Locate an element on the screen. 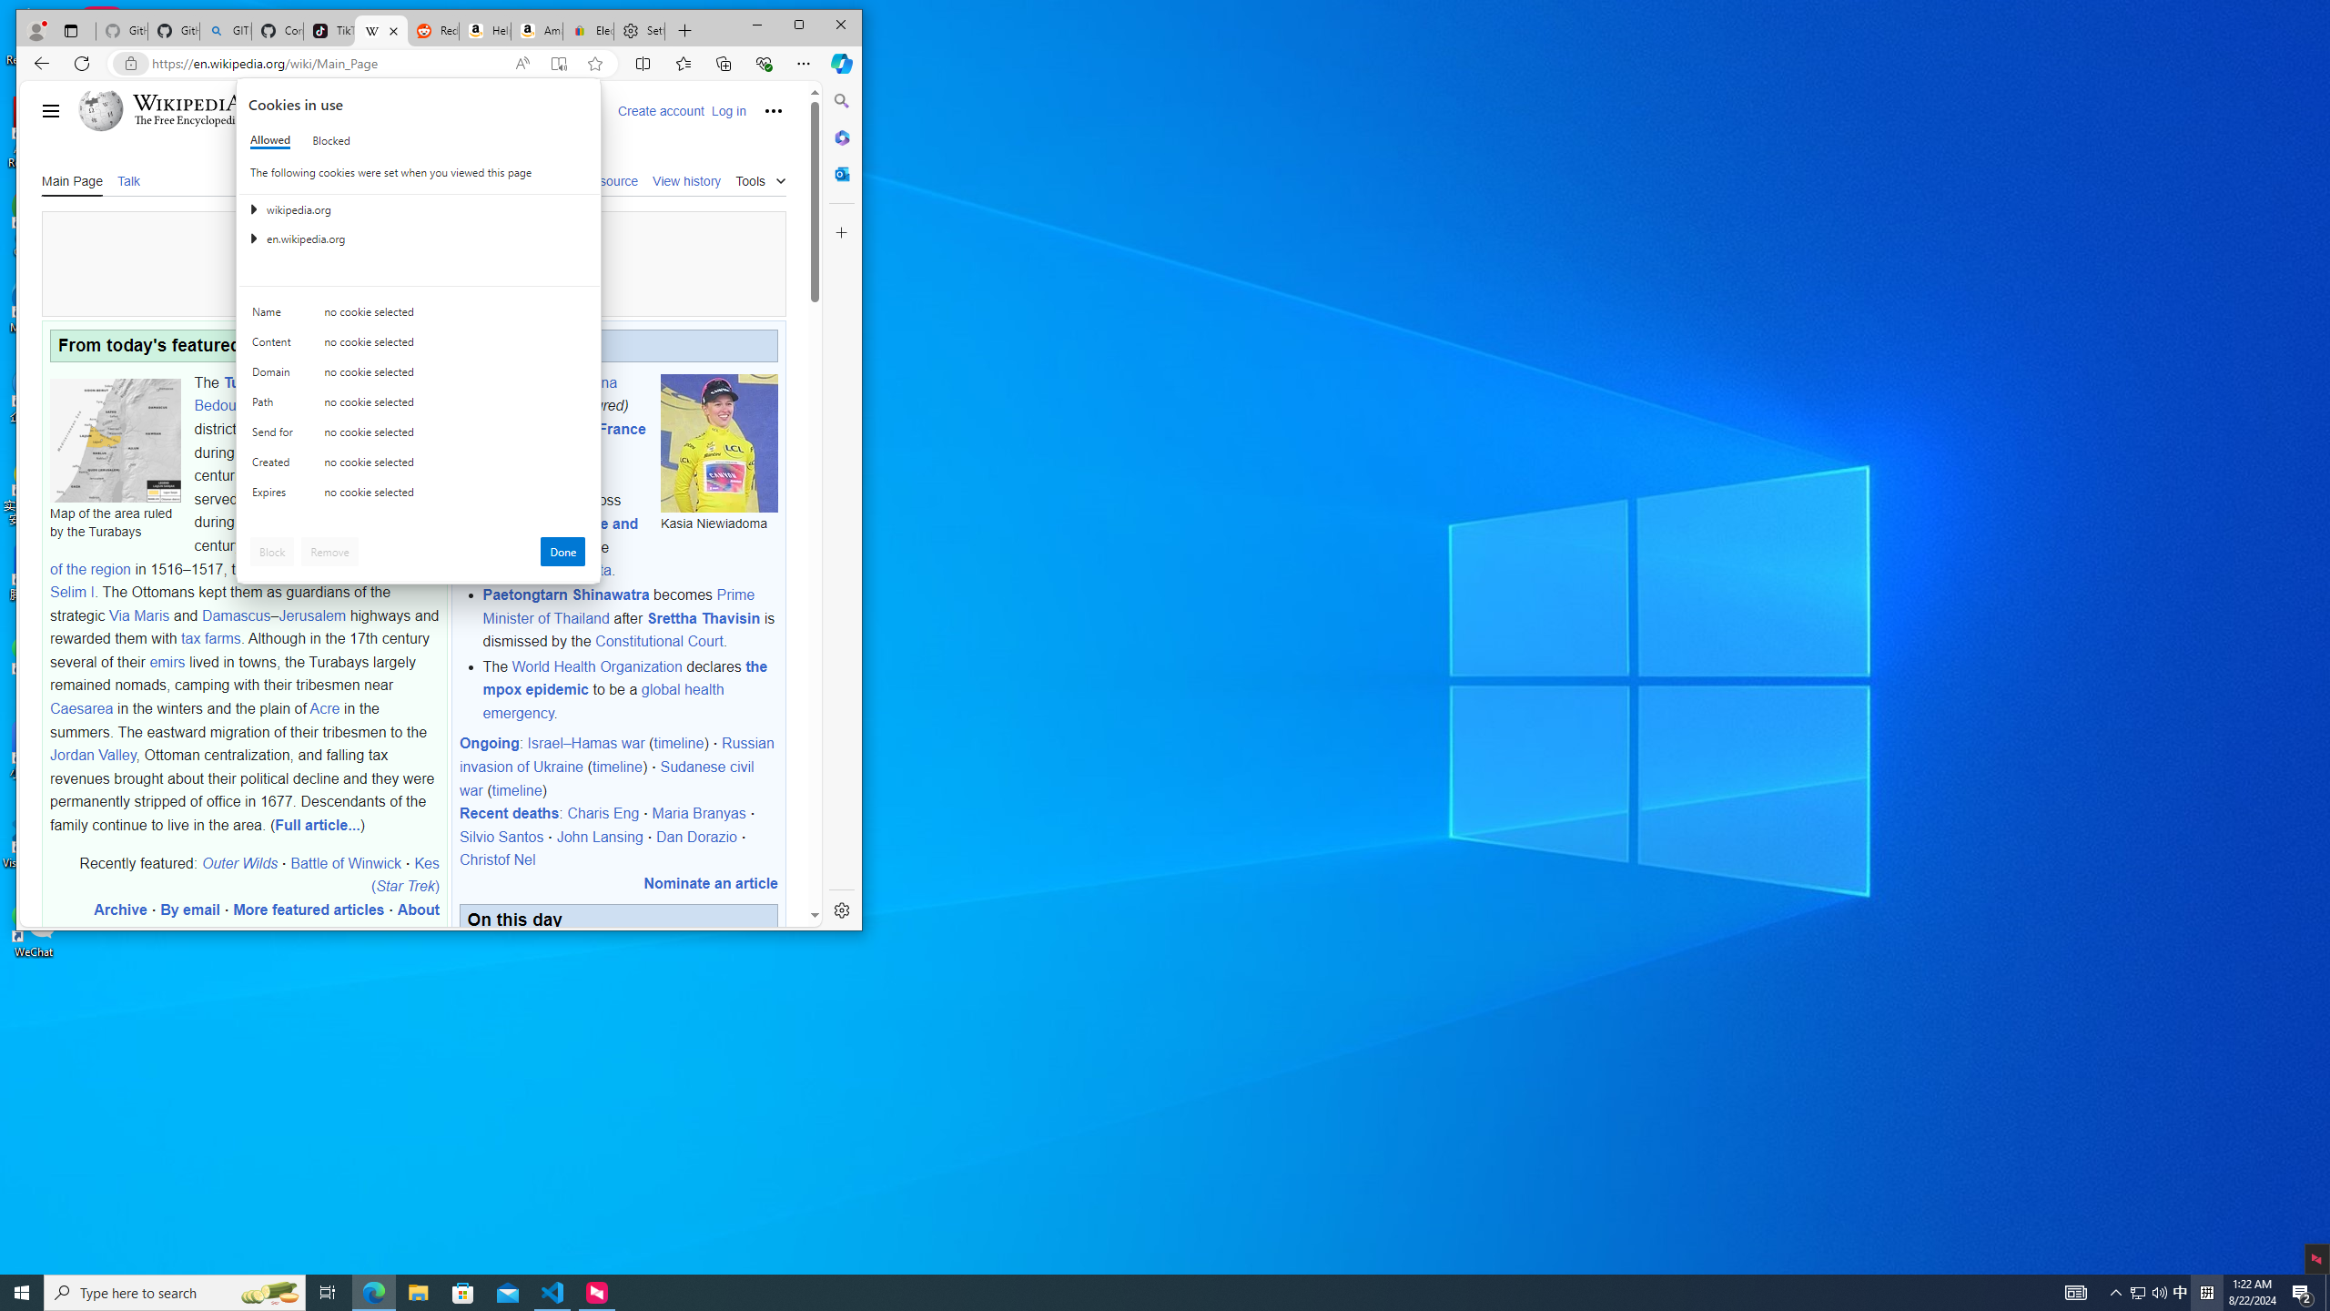 This screenshot has width=2330, height=1311. Created is located at coordinates (276, 466).